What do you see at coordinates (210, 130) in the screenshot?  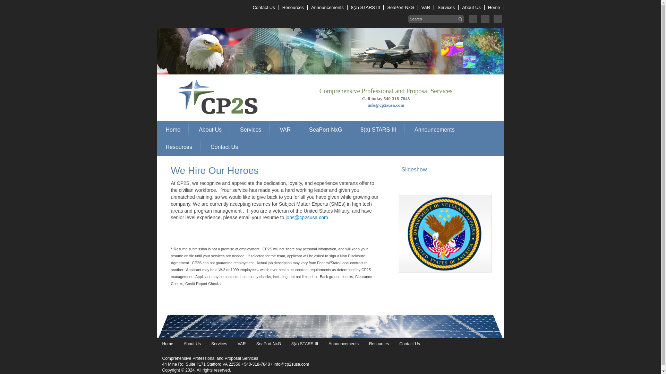 I see `About Us` at bounding box center [210, 130].